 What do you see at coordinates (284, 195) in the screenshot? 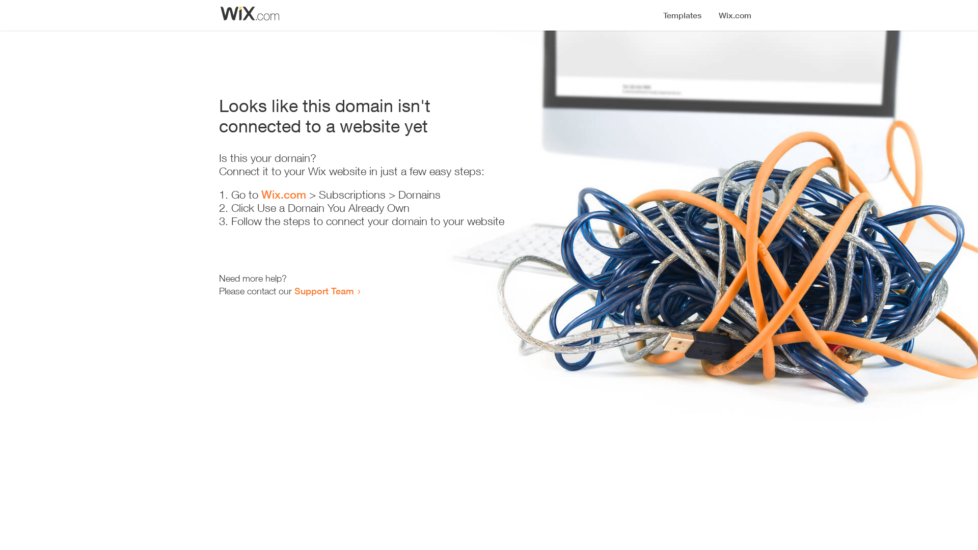
I see `Wix.com` at bounding box center [284, 195].